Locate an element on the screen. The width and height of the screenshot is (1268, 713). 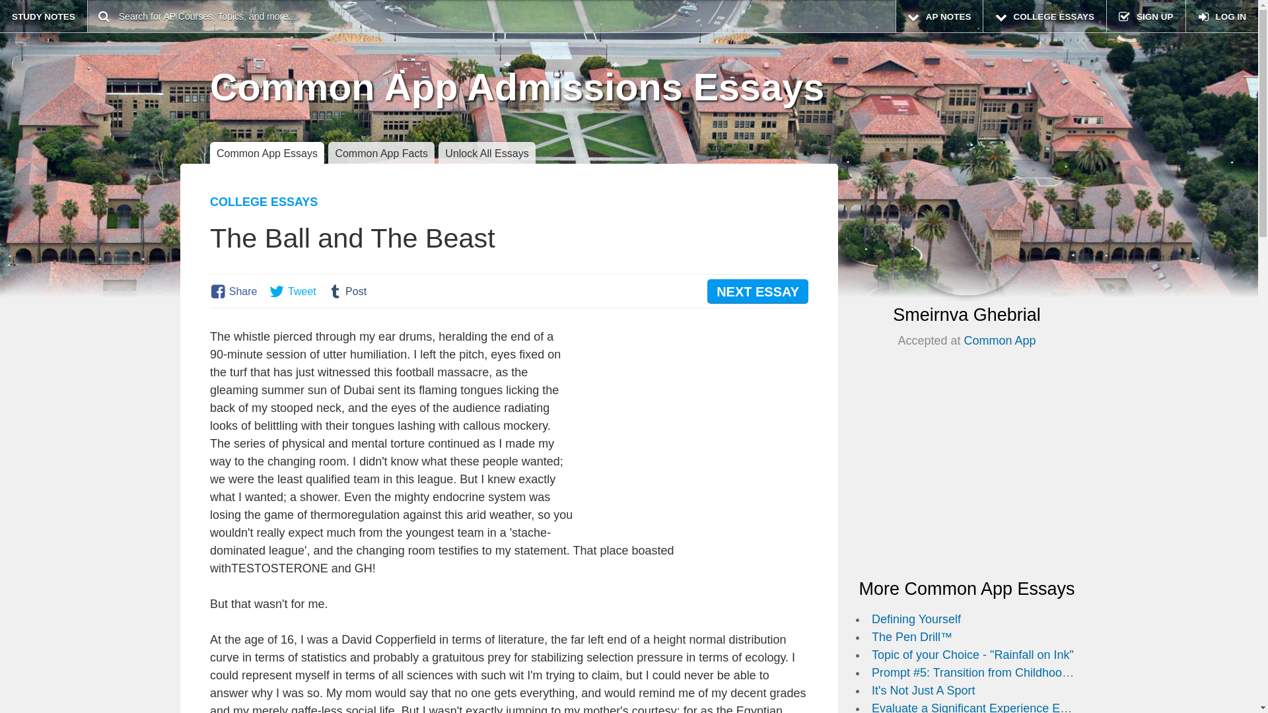
SIGN UP is located at coordinates (1145, 16).